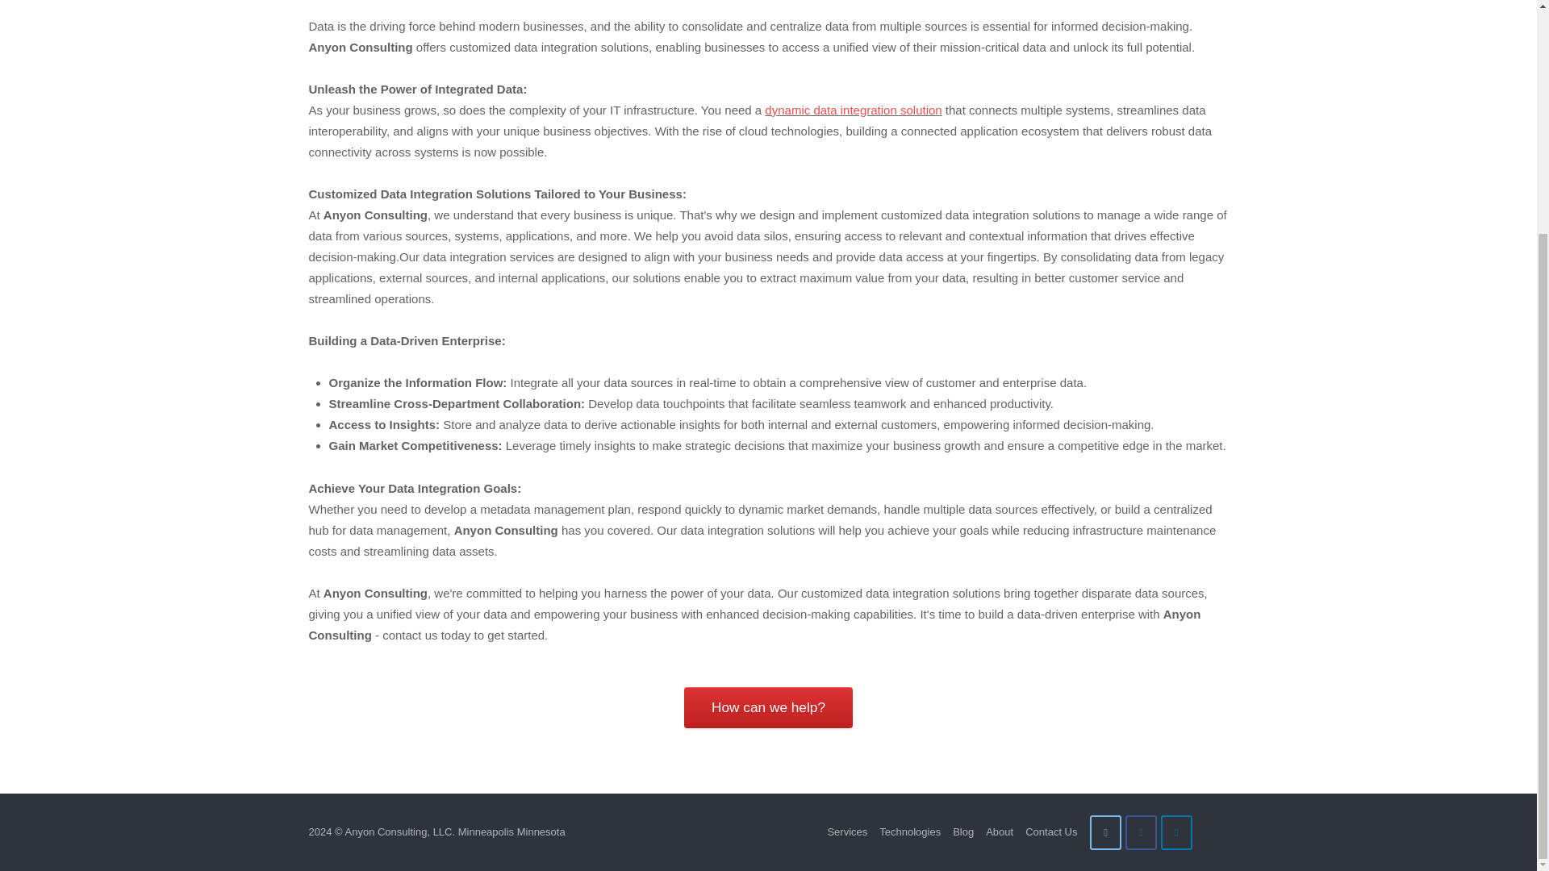 The width and height of the screenshot is (1549, 871). Describe the element at coordinates (963, 831) in the screenshot. I see `Blog` at that location.